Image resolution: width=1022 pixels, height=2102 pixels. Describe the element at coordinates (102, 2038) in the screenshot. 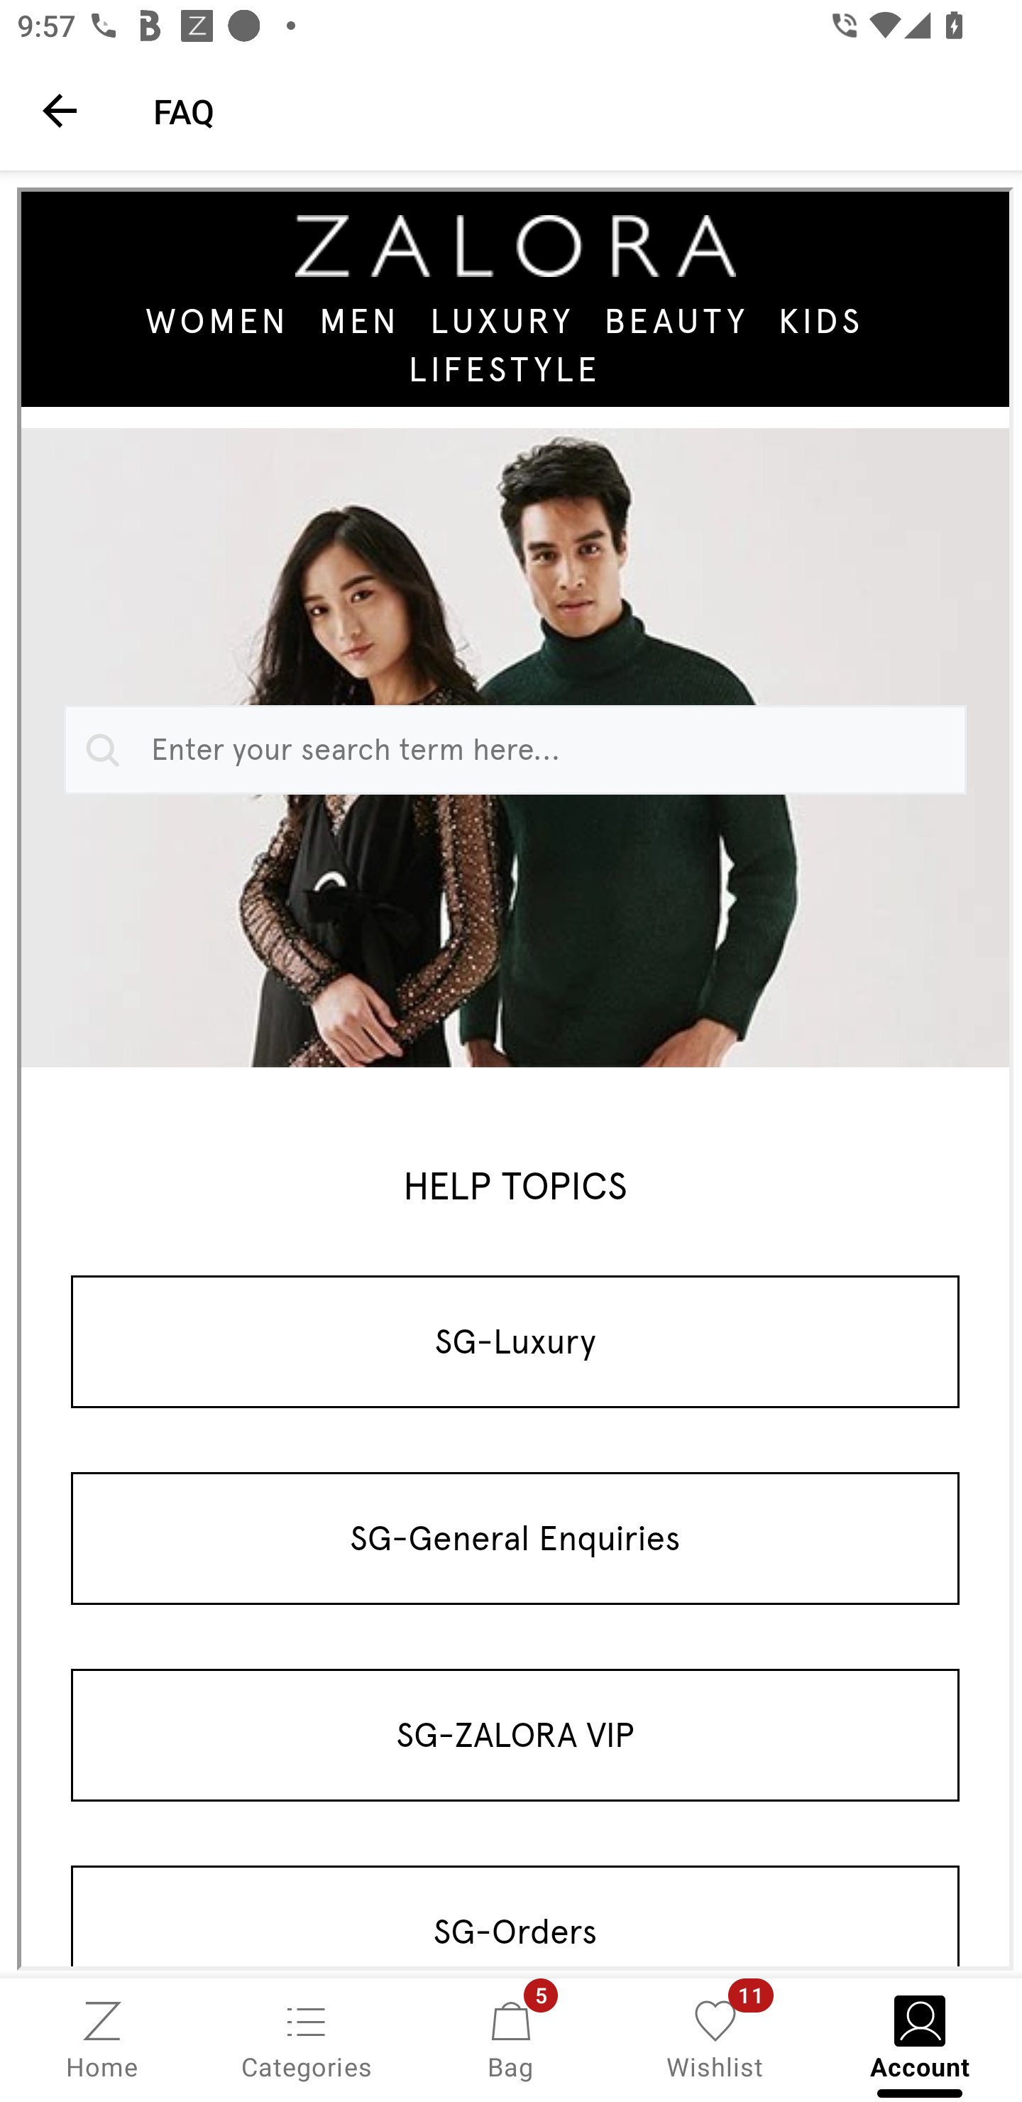

I see `Home` at that location.